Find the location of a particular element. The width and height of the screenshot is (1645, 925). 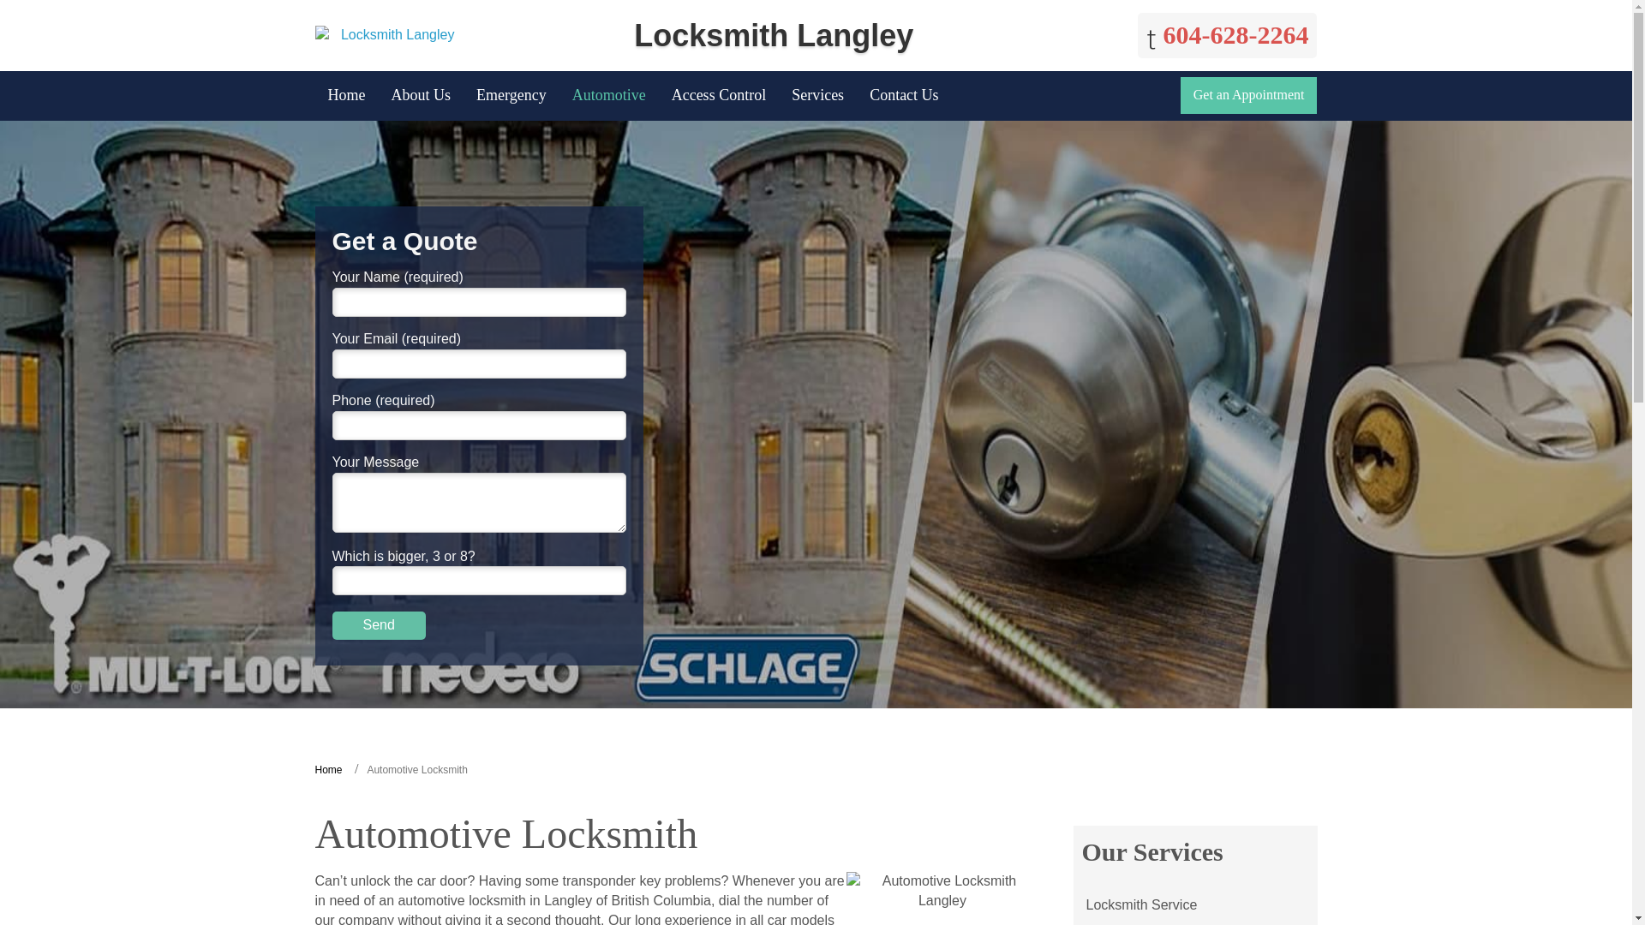

Contact Us is located at coordinates (905, 96).